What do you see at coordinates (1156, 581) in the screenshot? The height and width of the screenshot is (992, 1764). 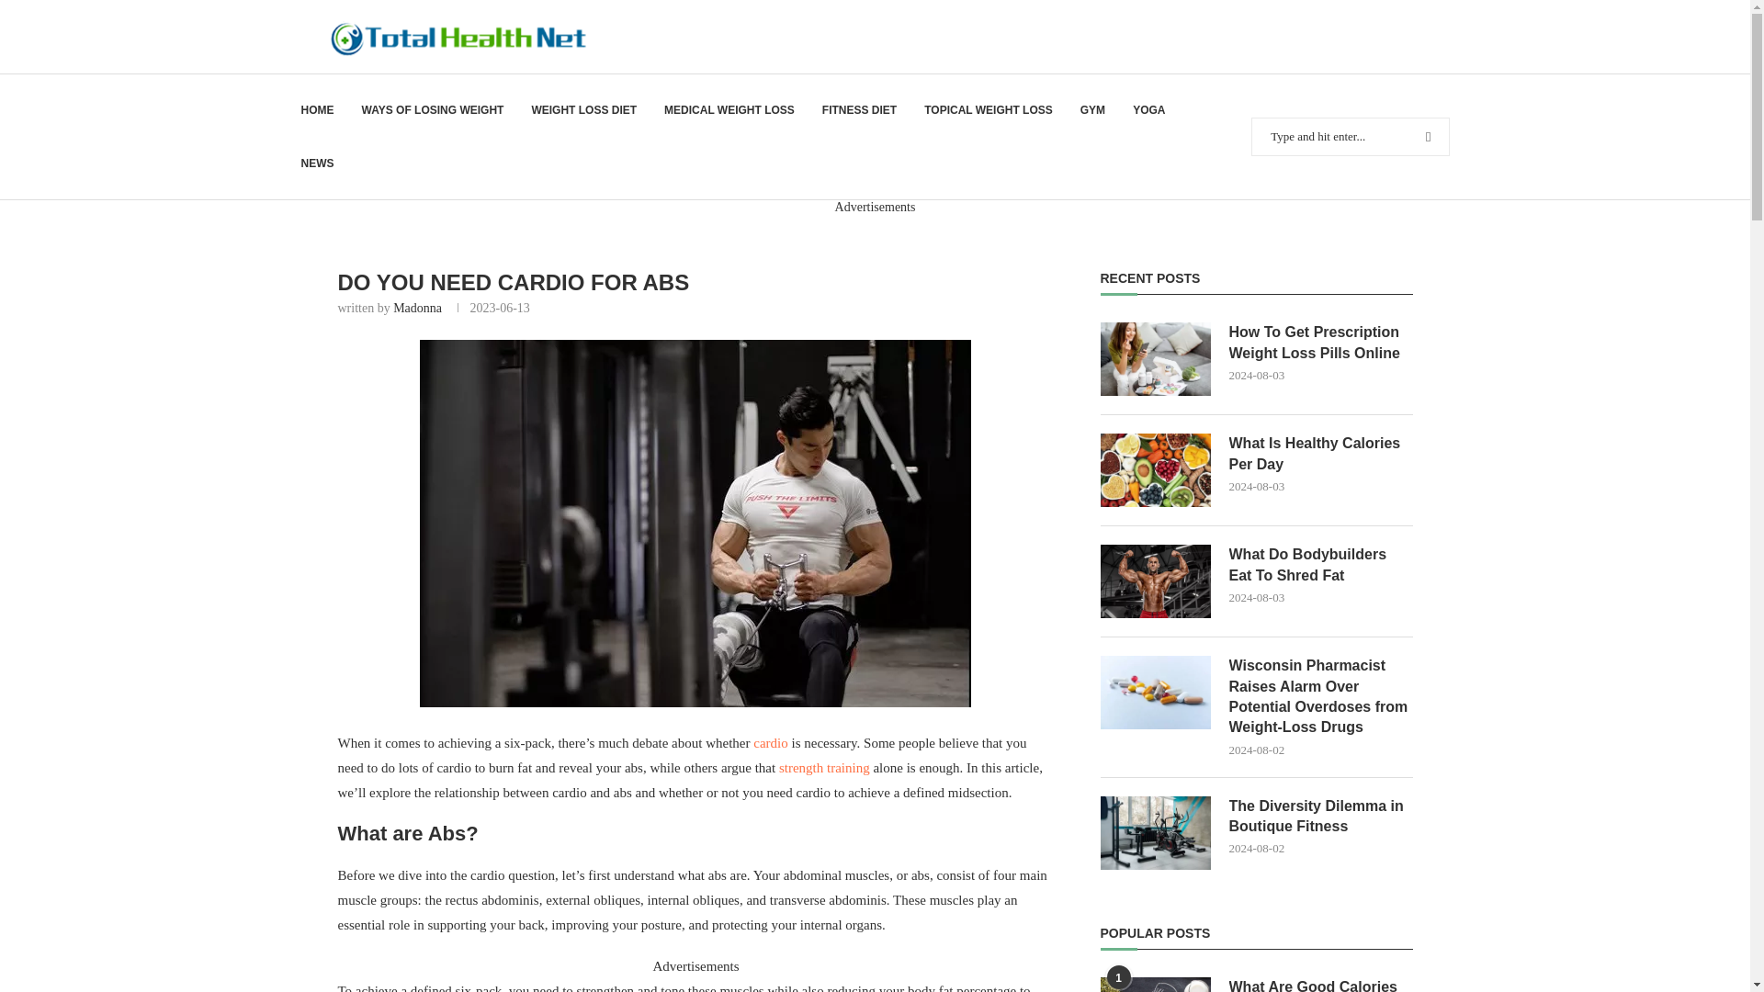 I see `What Do Bodybuilders Eat To Shred Fat` at bounding box center [1156, 581].